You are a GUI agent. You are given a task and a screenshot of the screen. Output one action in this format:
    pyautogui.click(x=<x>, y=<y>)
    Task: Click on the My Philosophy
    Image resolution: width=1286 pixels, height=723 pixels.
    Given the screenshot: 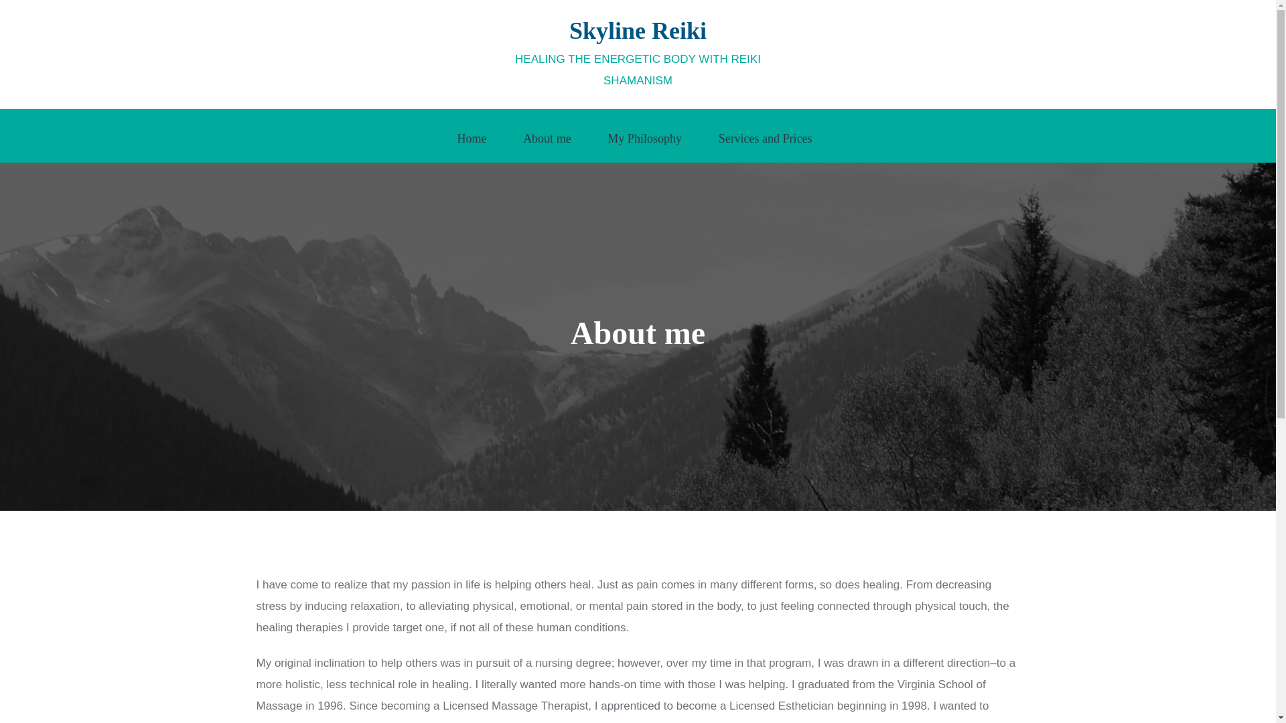 What is the action you would take?
    pyautogui.click(x=648, y=137)
    